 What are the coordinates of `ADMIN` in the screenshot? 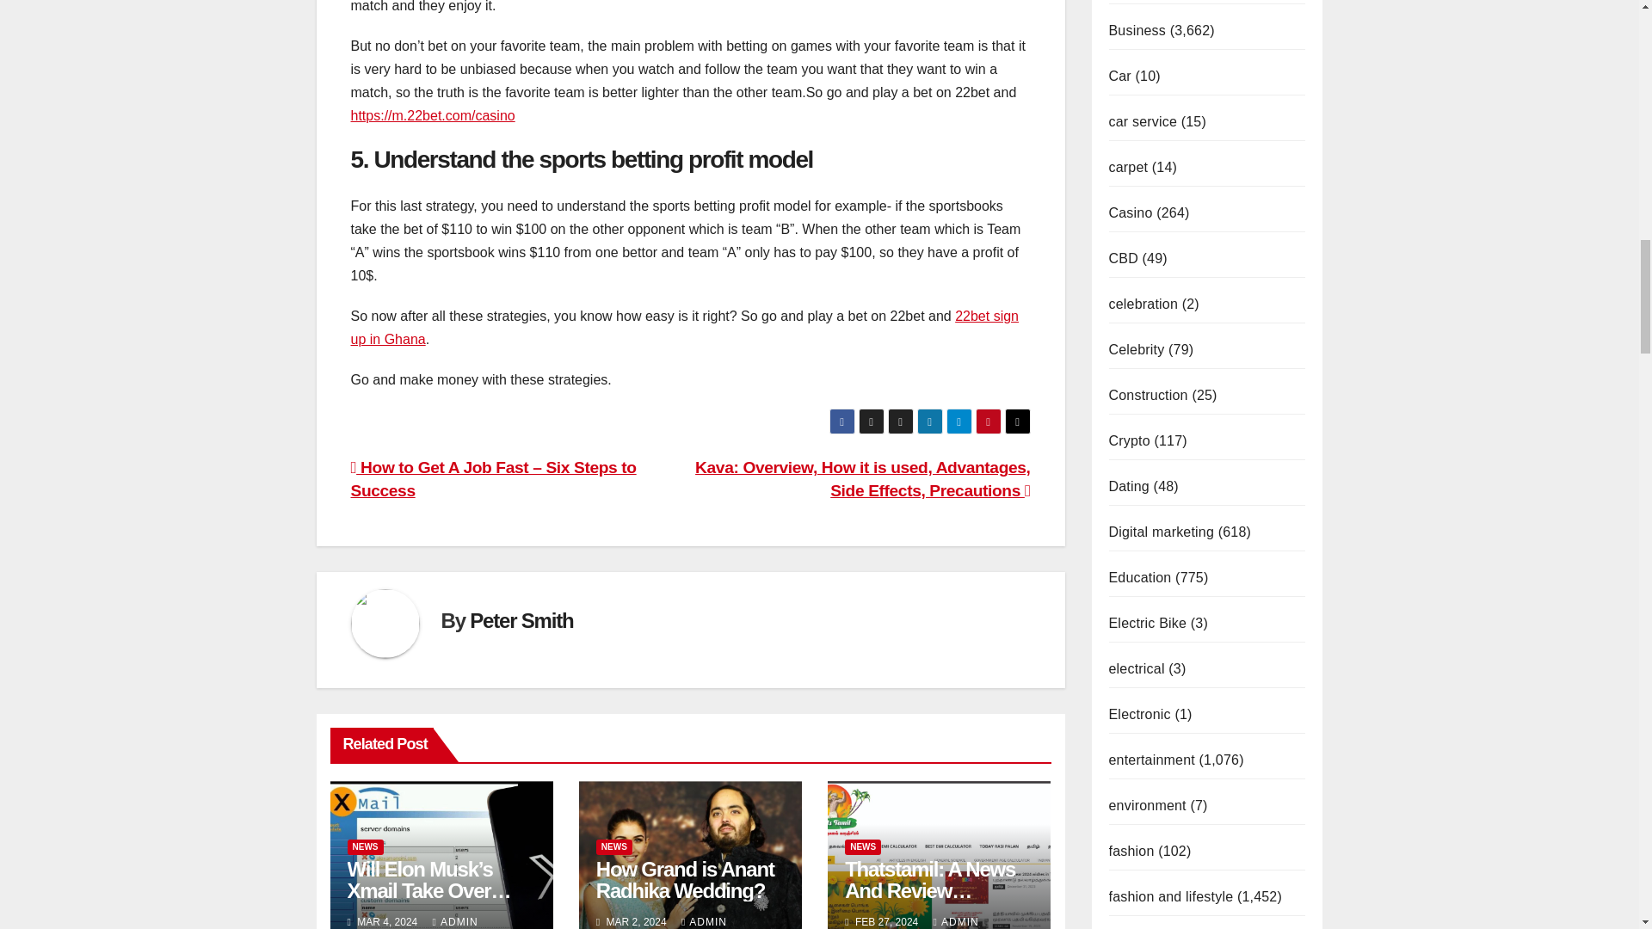 It's located at (704, 921).